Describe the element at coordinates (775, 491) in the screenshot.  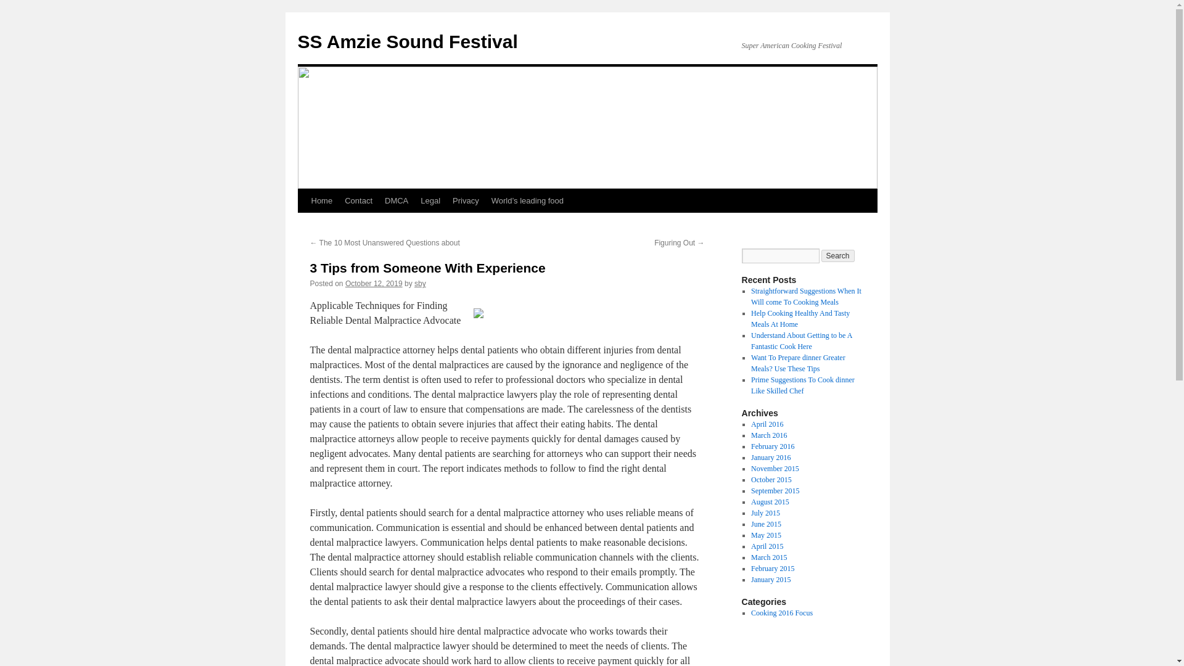
I see `September 2015` at that location.